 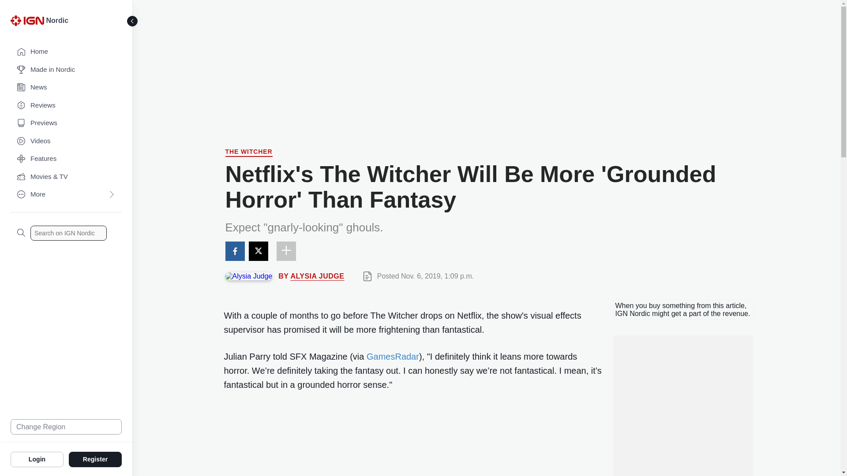 What do you see at coordinates (66, 52) in the screenshot?
I see `Home` at bounding box center [66, 52].